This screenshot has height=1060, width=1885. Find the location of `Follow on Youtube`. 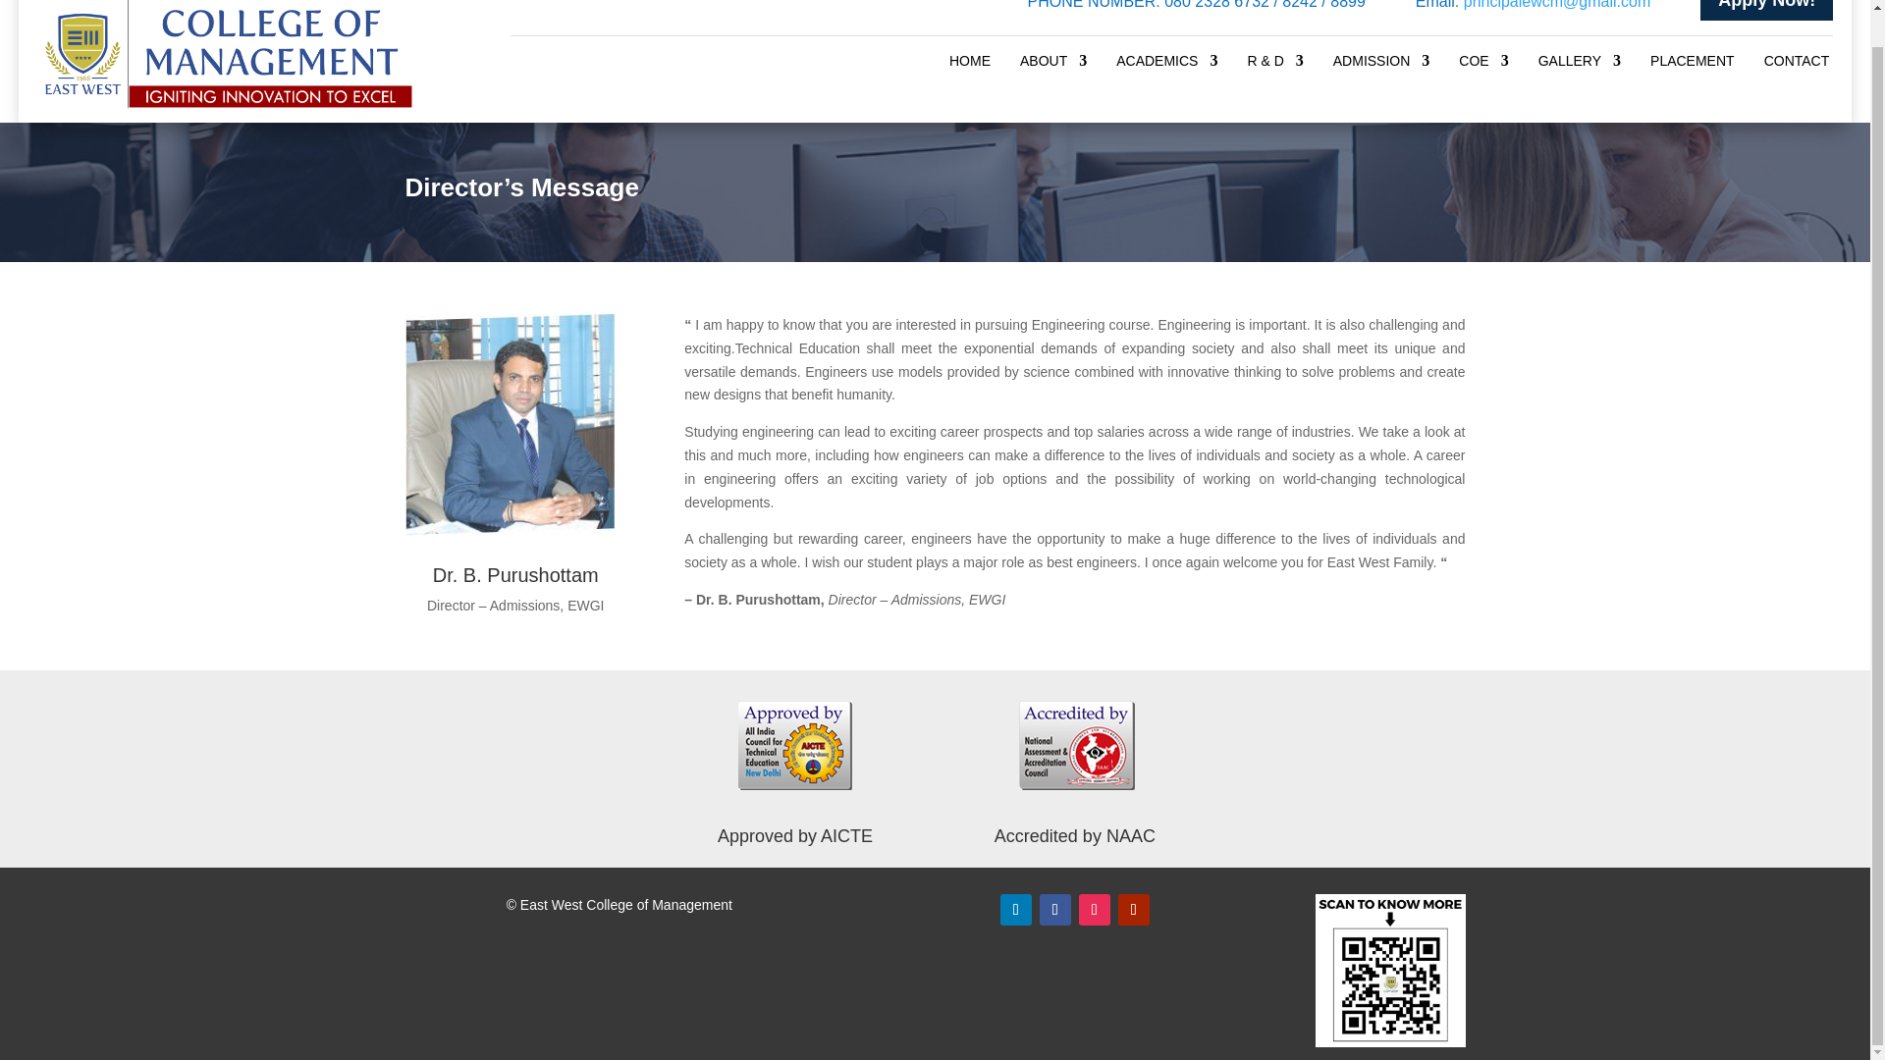

Follow on Youtube is located at coordinates (1133, 909).